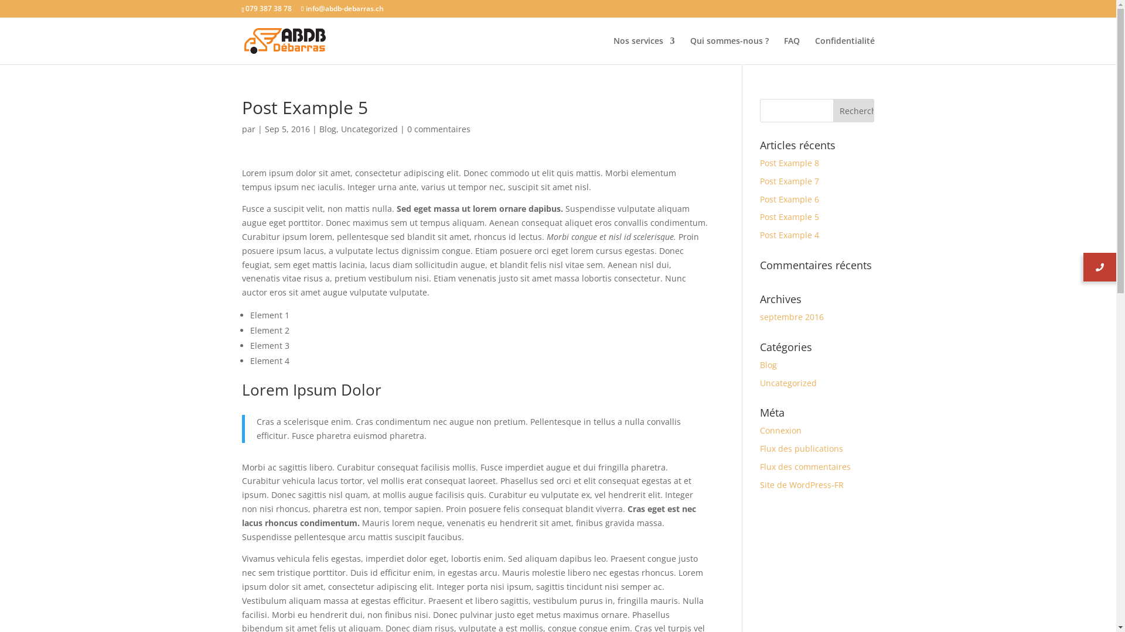 This screenshot has height=632, width=1125. I want to click on Post Example 7, so click(790, 181).